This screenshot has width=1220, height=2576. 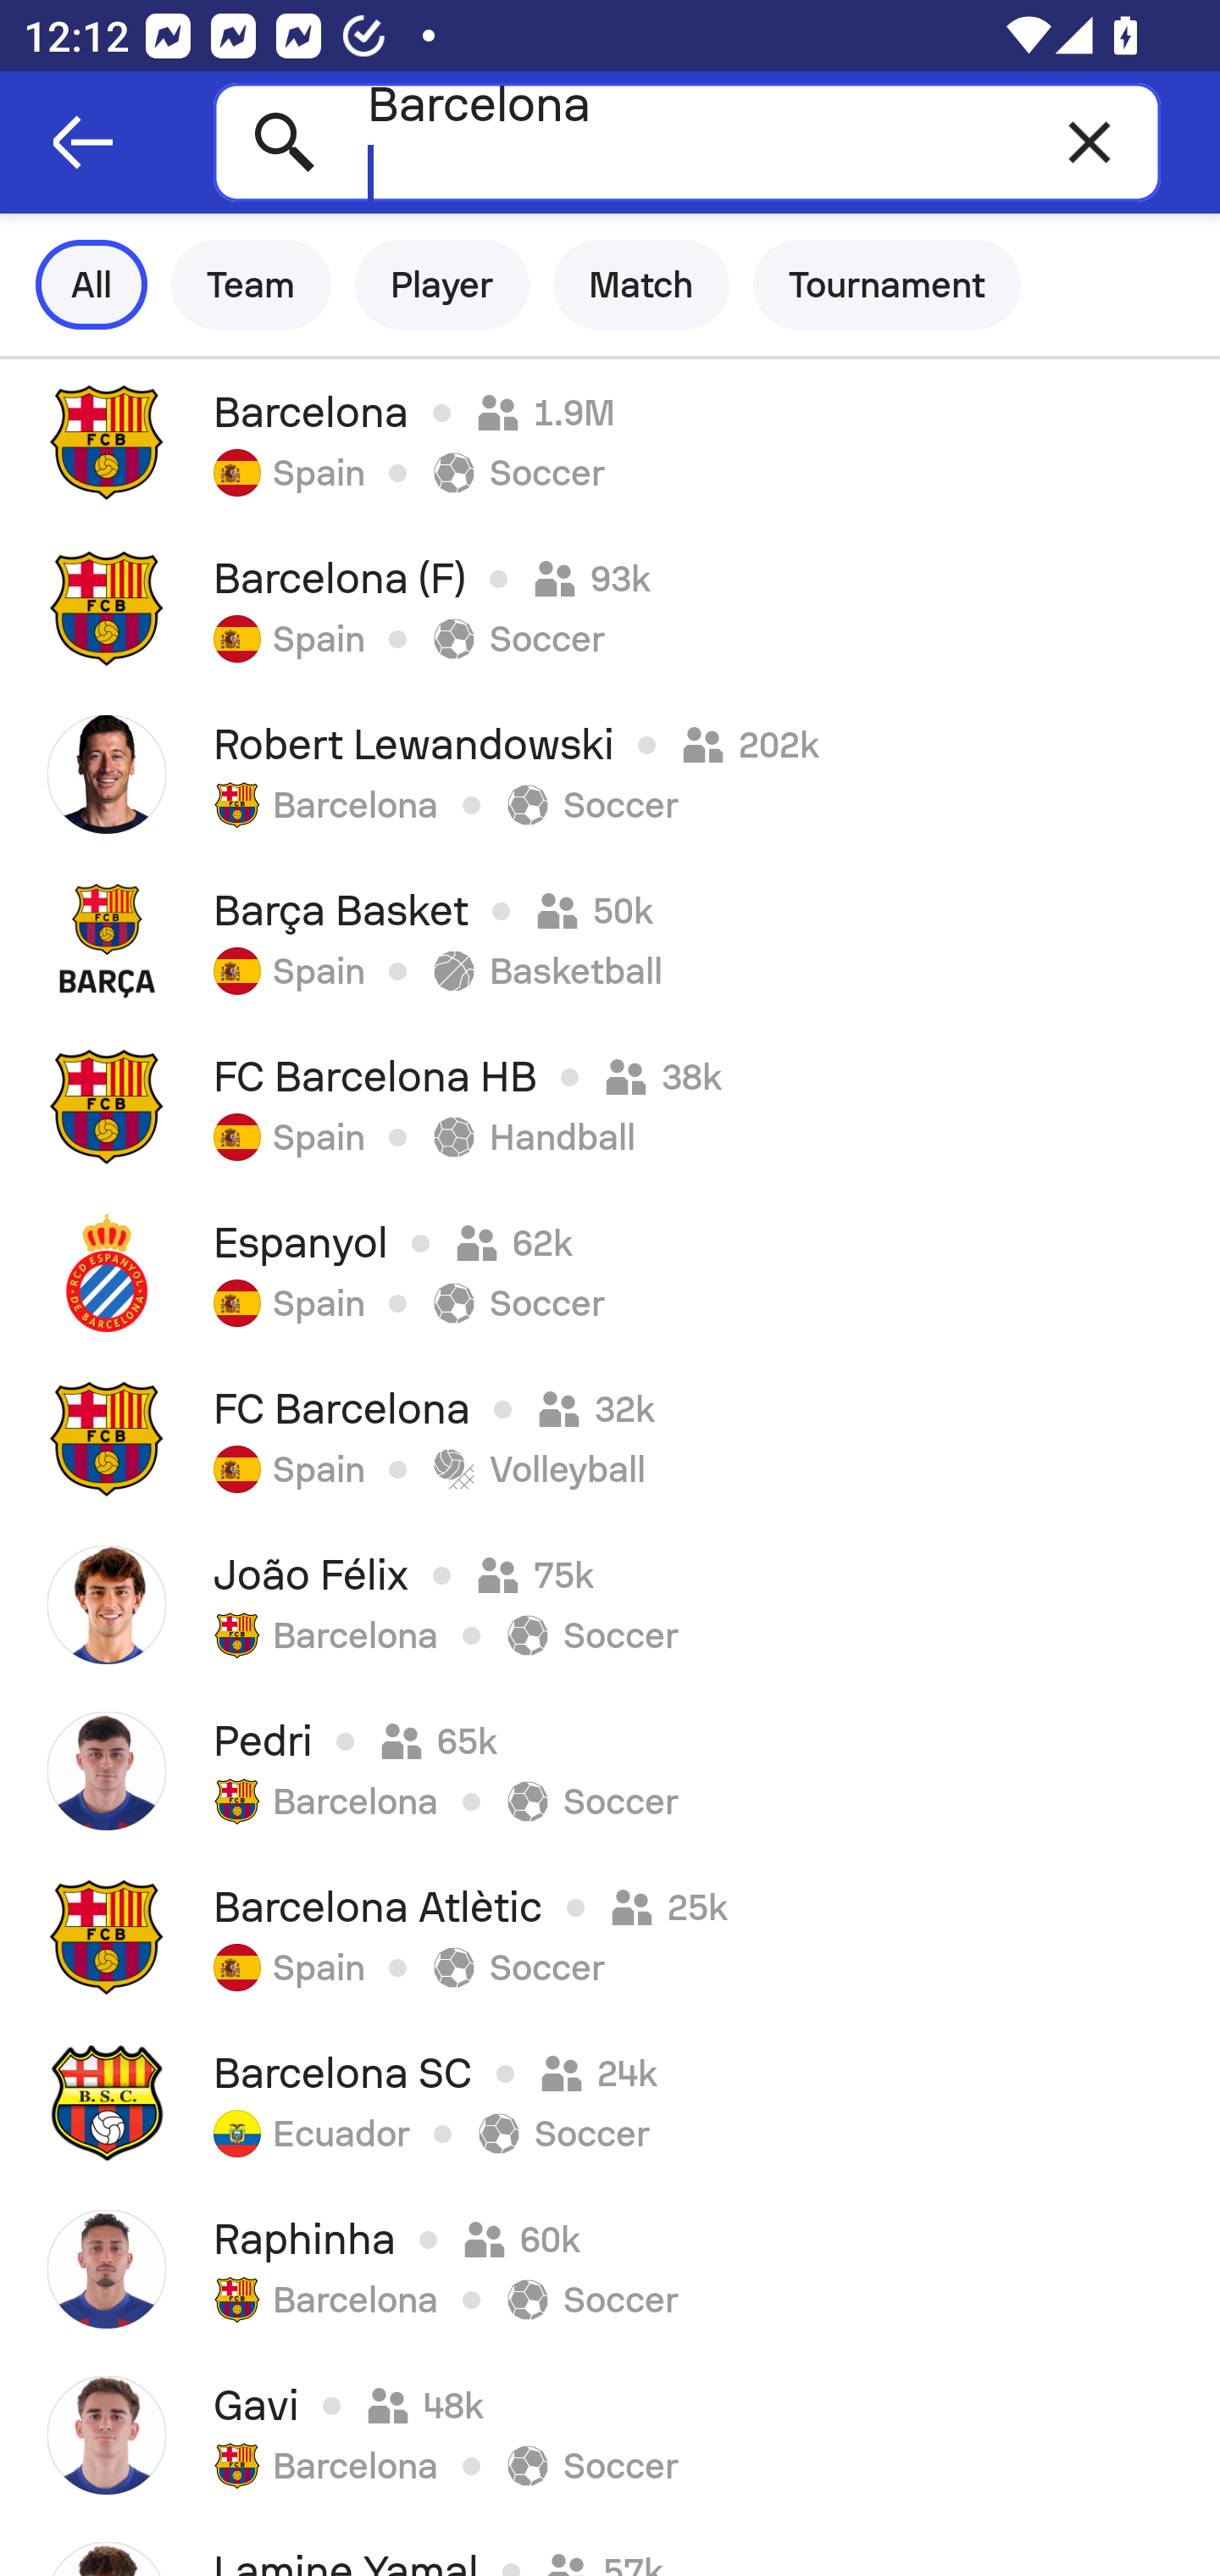 I want to click on Espanyol 62k Spain Soccer, so click(x=610, y=1273).